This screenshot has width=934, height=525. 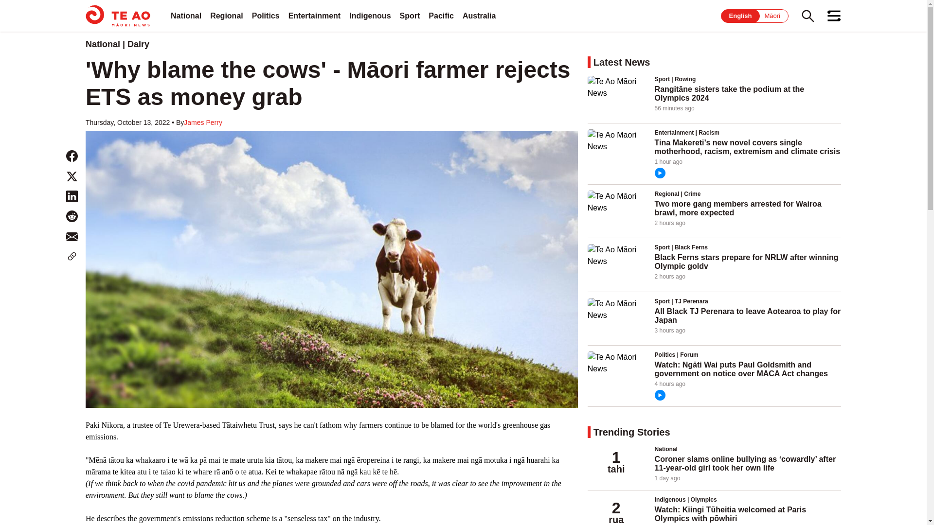 What do you see at coordinates (441, 16) in the screenshot?
I see `Pacific` at bounding box center [441, 16].